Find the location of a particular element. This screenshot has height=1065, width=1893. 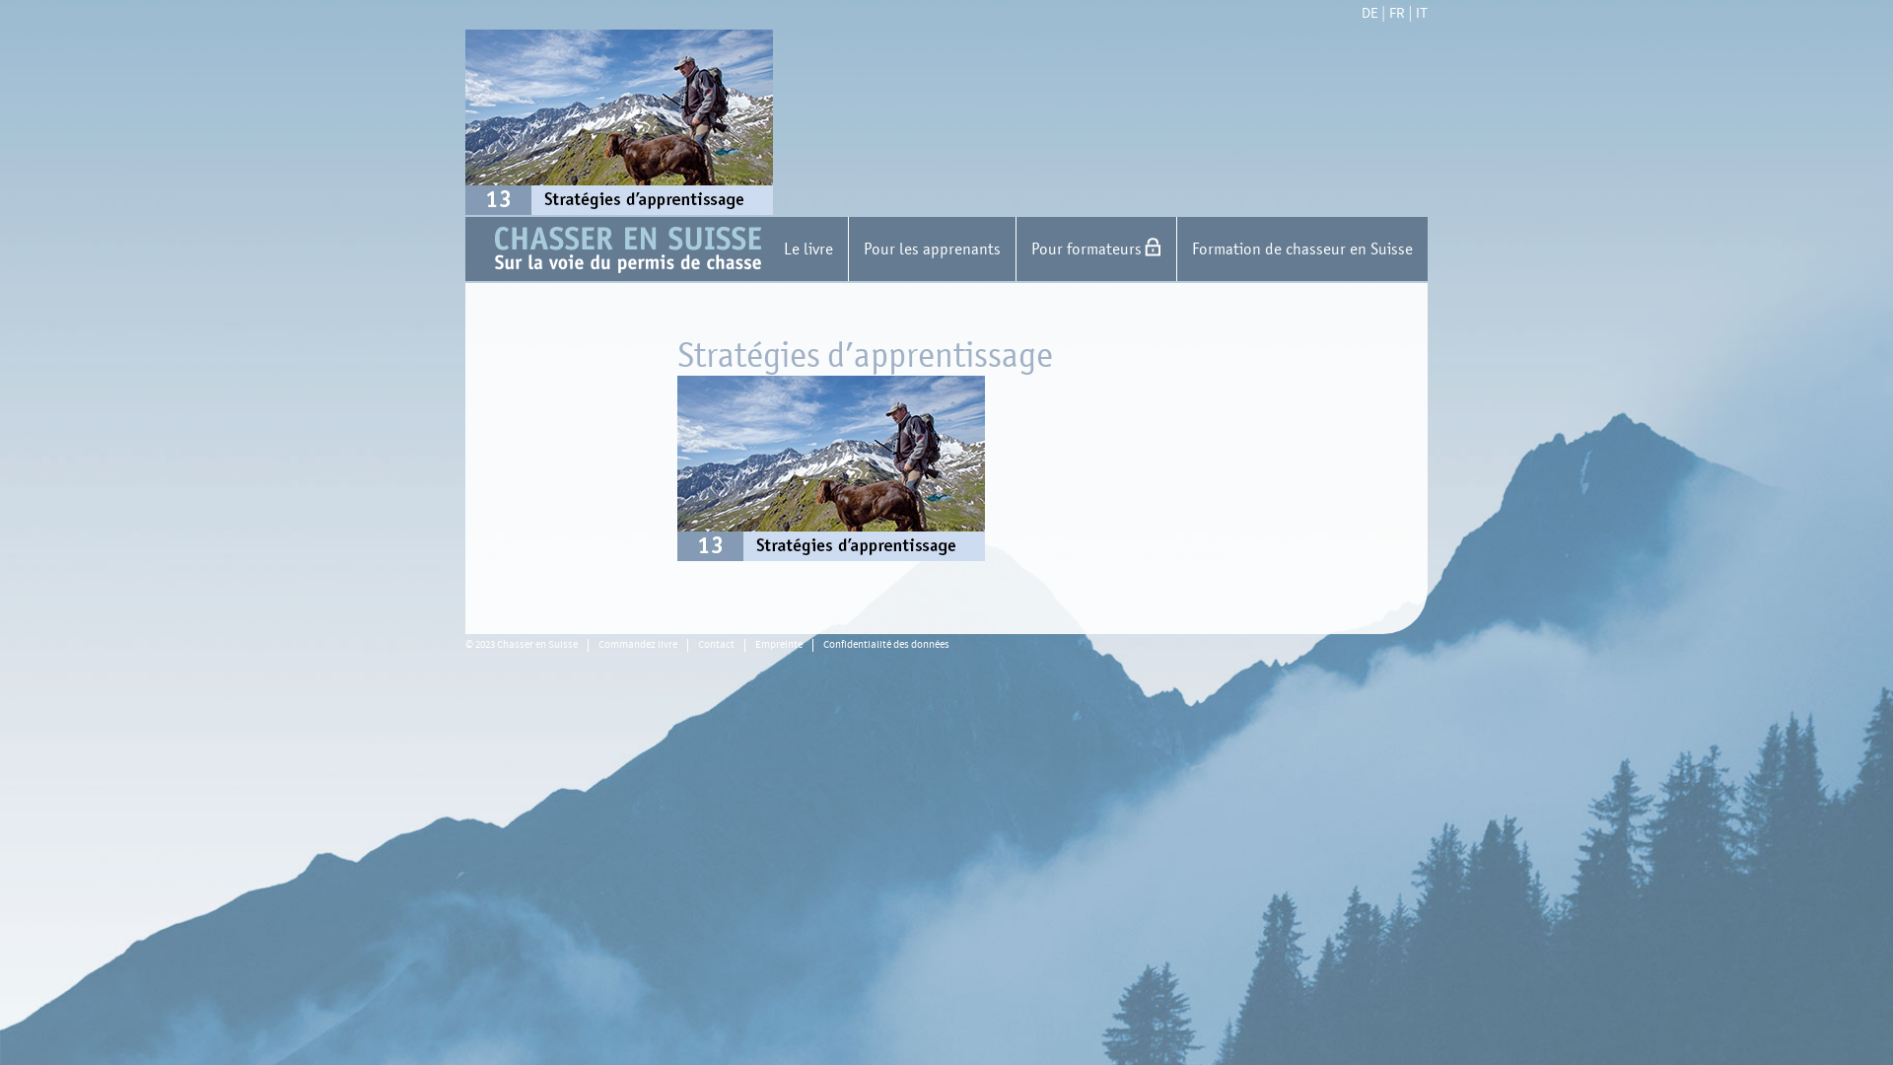

DE is located at coordinates (1370, 14).